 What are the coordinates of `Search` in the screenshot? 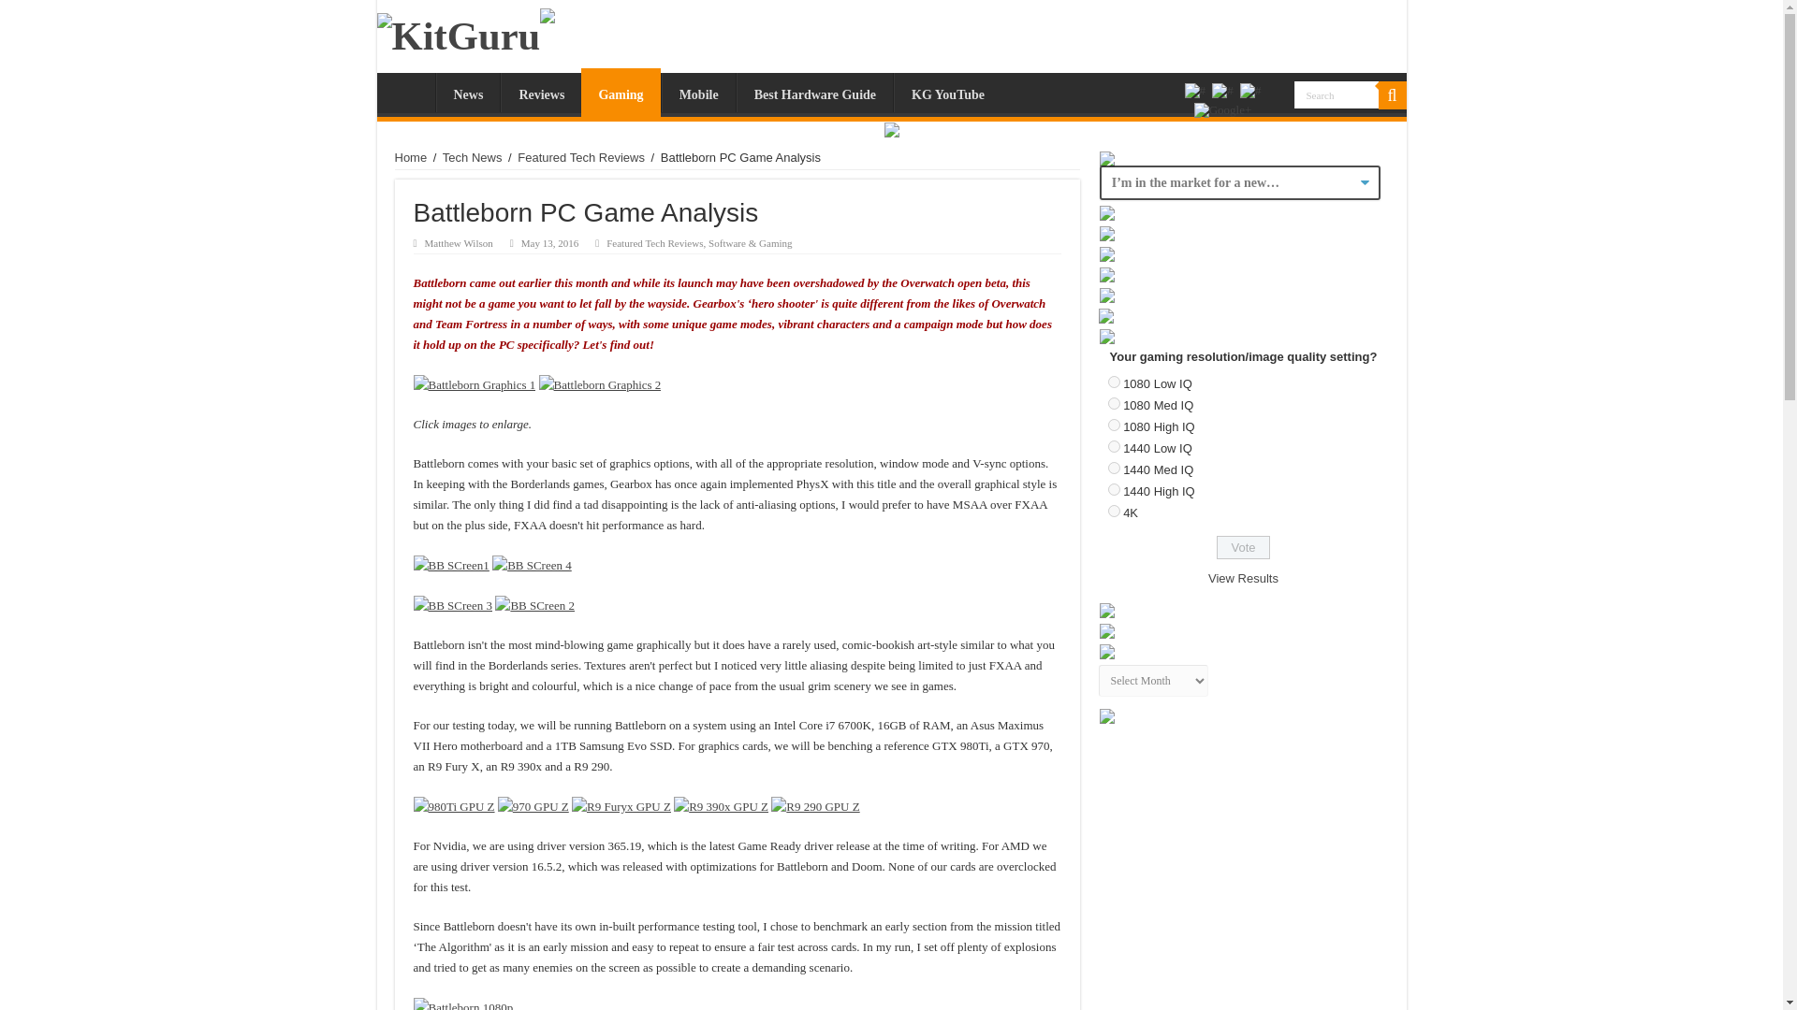 It's located at (1391, 95).